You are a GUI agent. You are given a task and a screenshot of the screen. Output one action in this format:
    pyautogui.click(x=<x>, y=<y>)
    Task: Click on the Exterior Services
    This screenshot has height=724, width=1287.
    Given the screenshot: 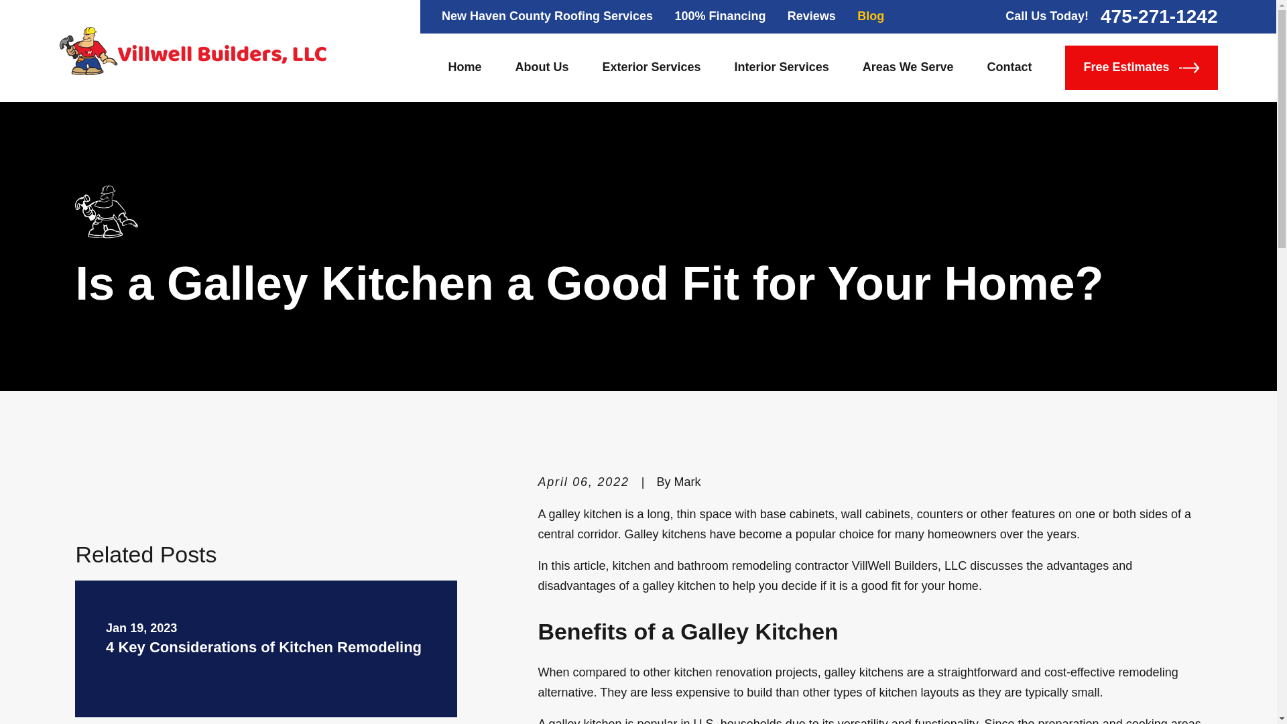 What is the action you would take?
    pyautogui.click(x=651, y=67)
    